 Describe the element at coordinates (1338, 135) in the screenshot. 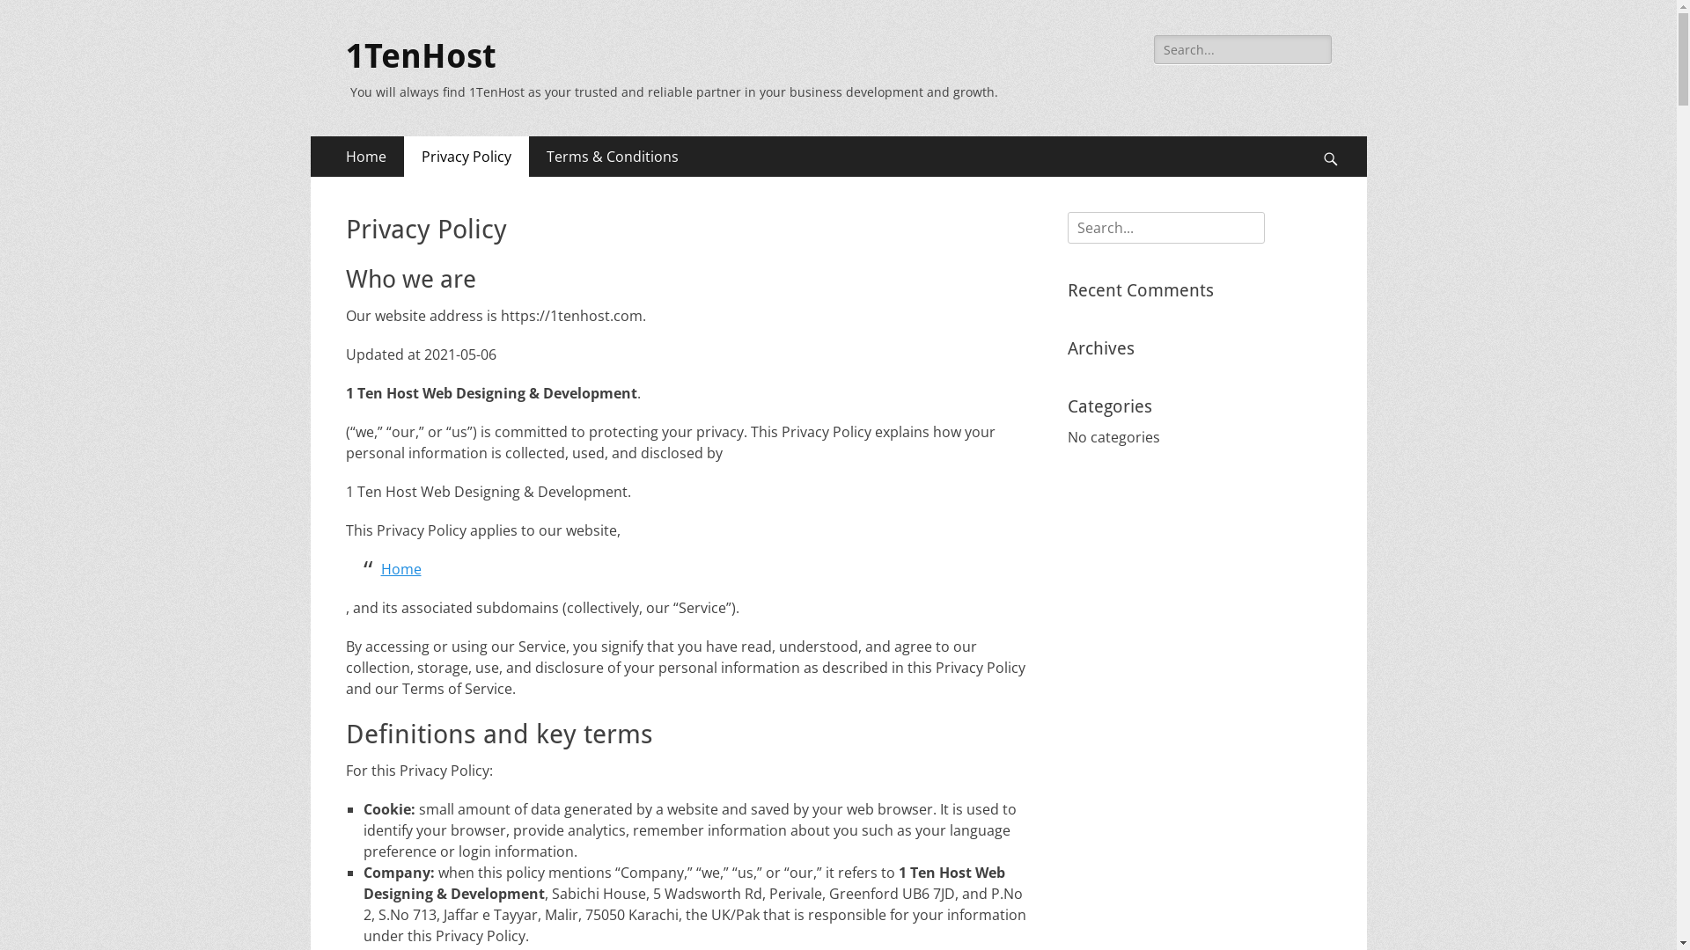

I see `Search` at that location.